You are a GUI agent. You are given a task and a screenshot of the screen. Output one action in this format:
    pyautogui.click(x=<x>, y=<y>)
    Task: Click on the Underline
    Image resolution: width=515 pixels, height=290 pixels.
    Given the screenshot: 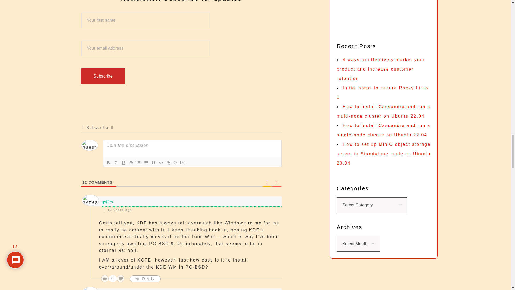 What is the action you would take?
    pyautogui.click(x=123, y=163)
    